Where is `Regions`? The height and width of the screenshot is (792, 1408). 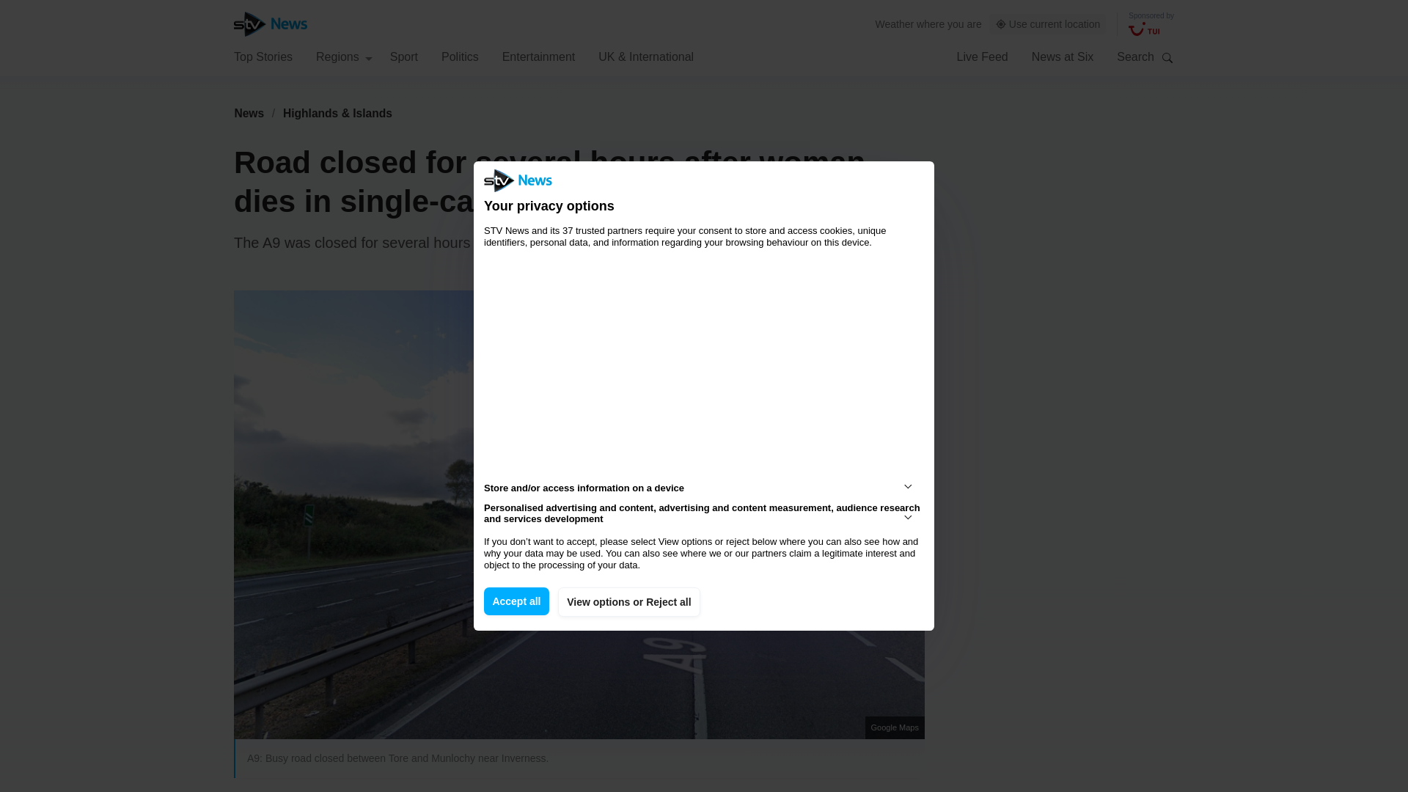
Regions is located at coordinates (344, 56).